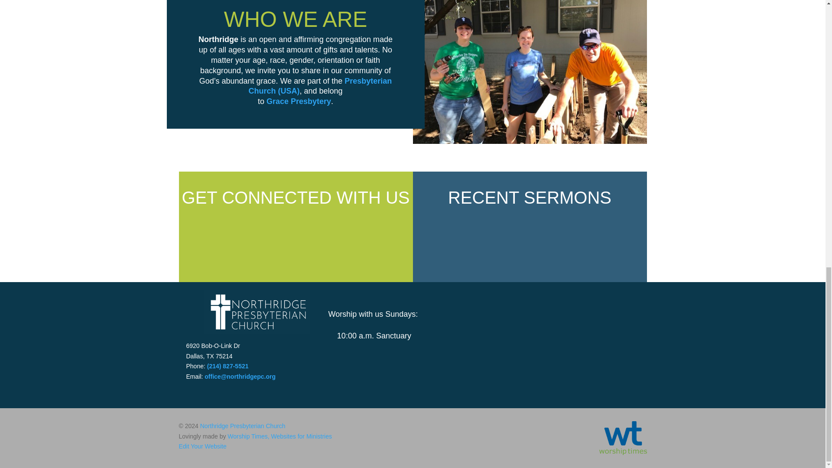 The height and width of the screenshot is (468, 832). What do you see at coordinates (622, 452) in the screenshot?
I see `Worship Times Website` at bounding box center [622, 452].